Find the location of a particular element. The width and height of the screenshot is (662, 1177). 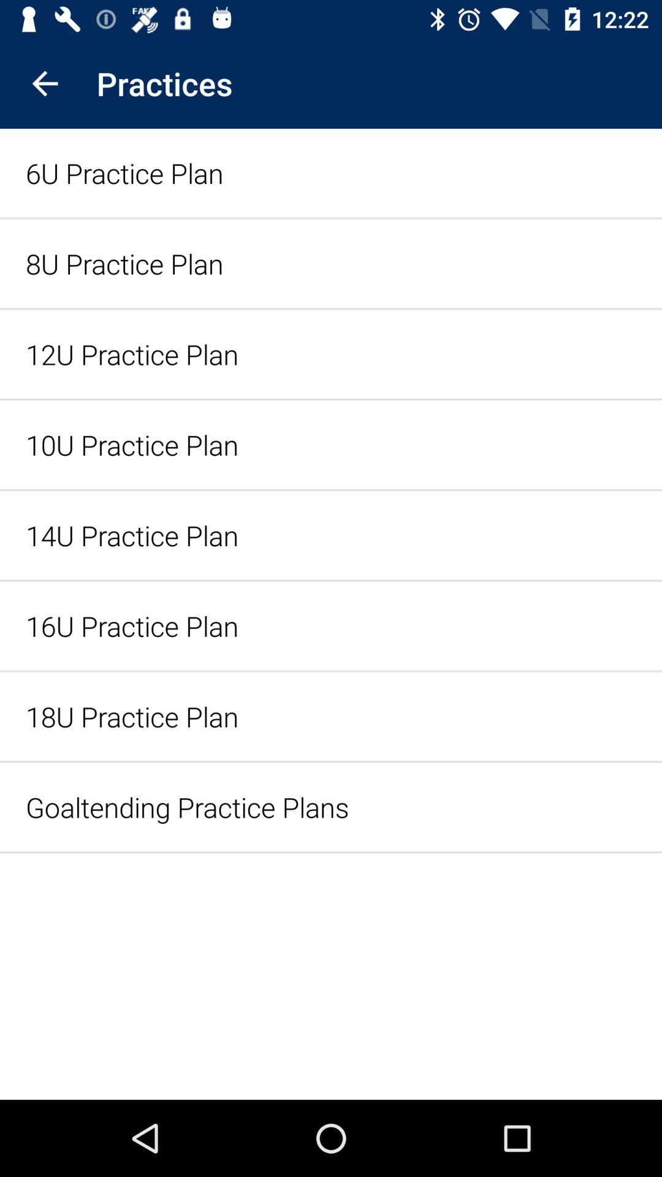

launch icon below the 18u practice plan item is located at coordinates (331, 807).